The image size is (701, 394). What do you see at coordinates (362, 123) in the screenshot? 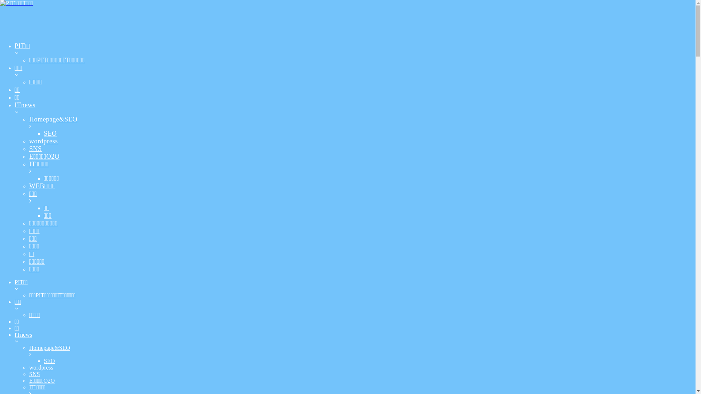
I see `Homepage&SEO` at bounding box center [362, 123].